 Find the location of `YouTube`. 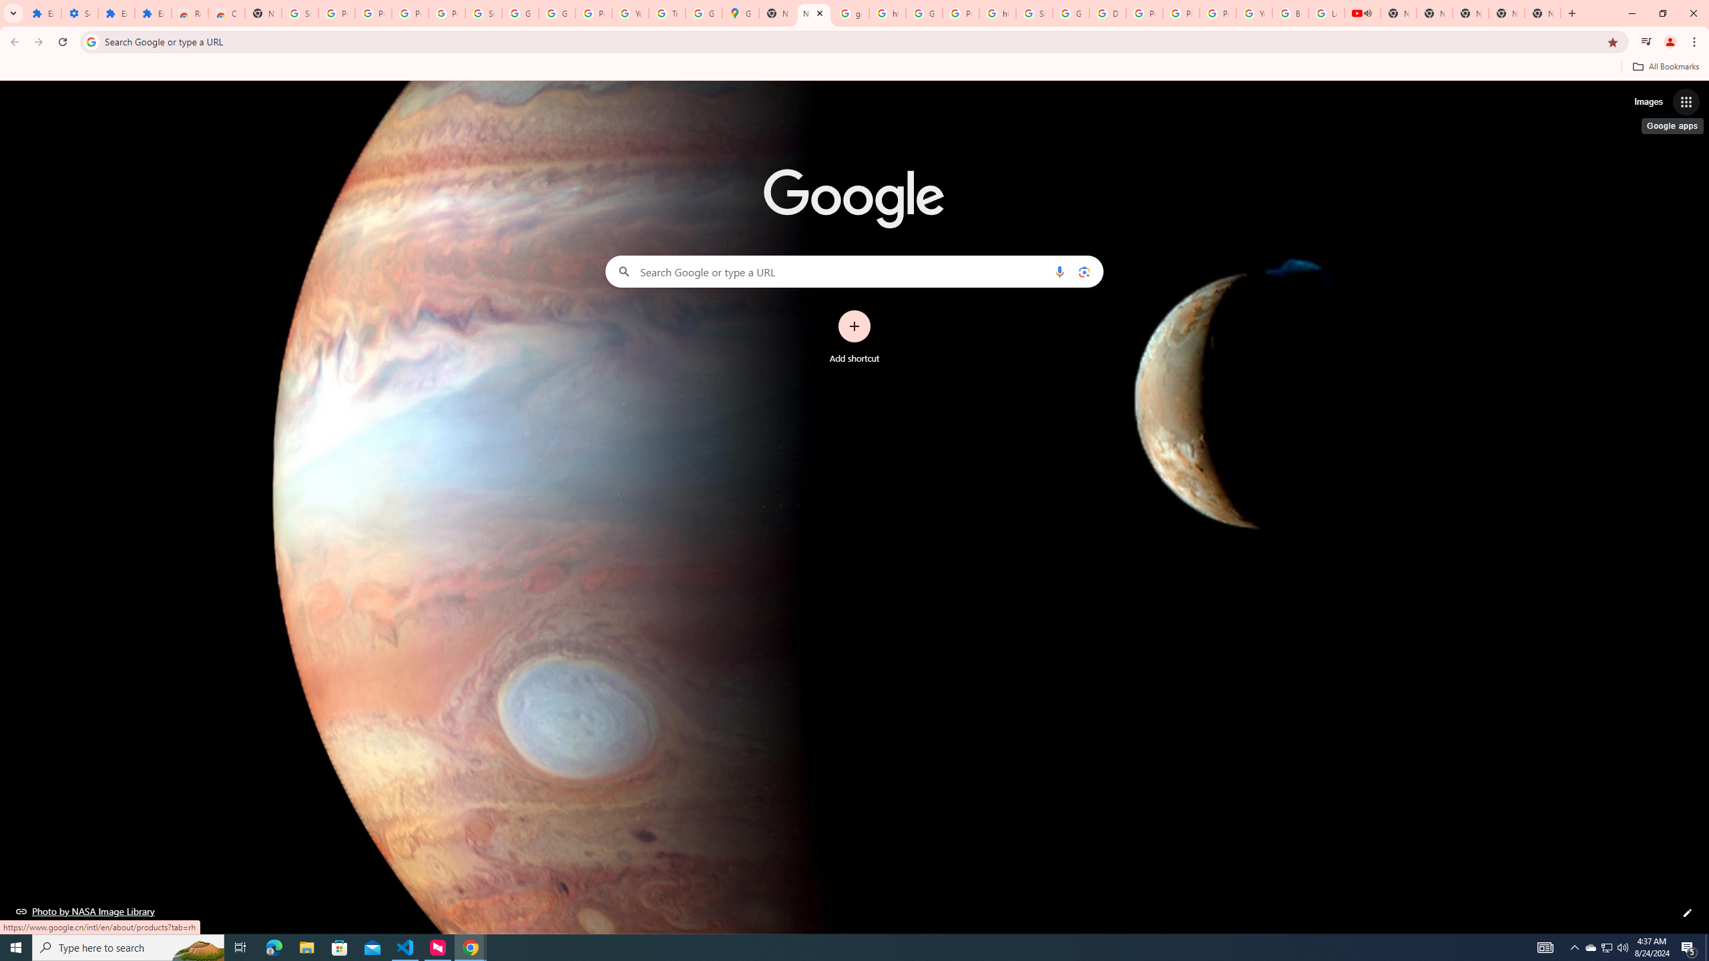

YouTube is located at coordinates (1254, 13).